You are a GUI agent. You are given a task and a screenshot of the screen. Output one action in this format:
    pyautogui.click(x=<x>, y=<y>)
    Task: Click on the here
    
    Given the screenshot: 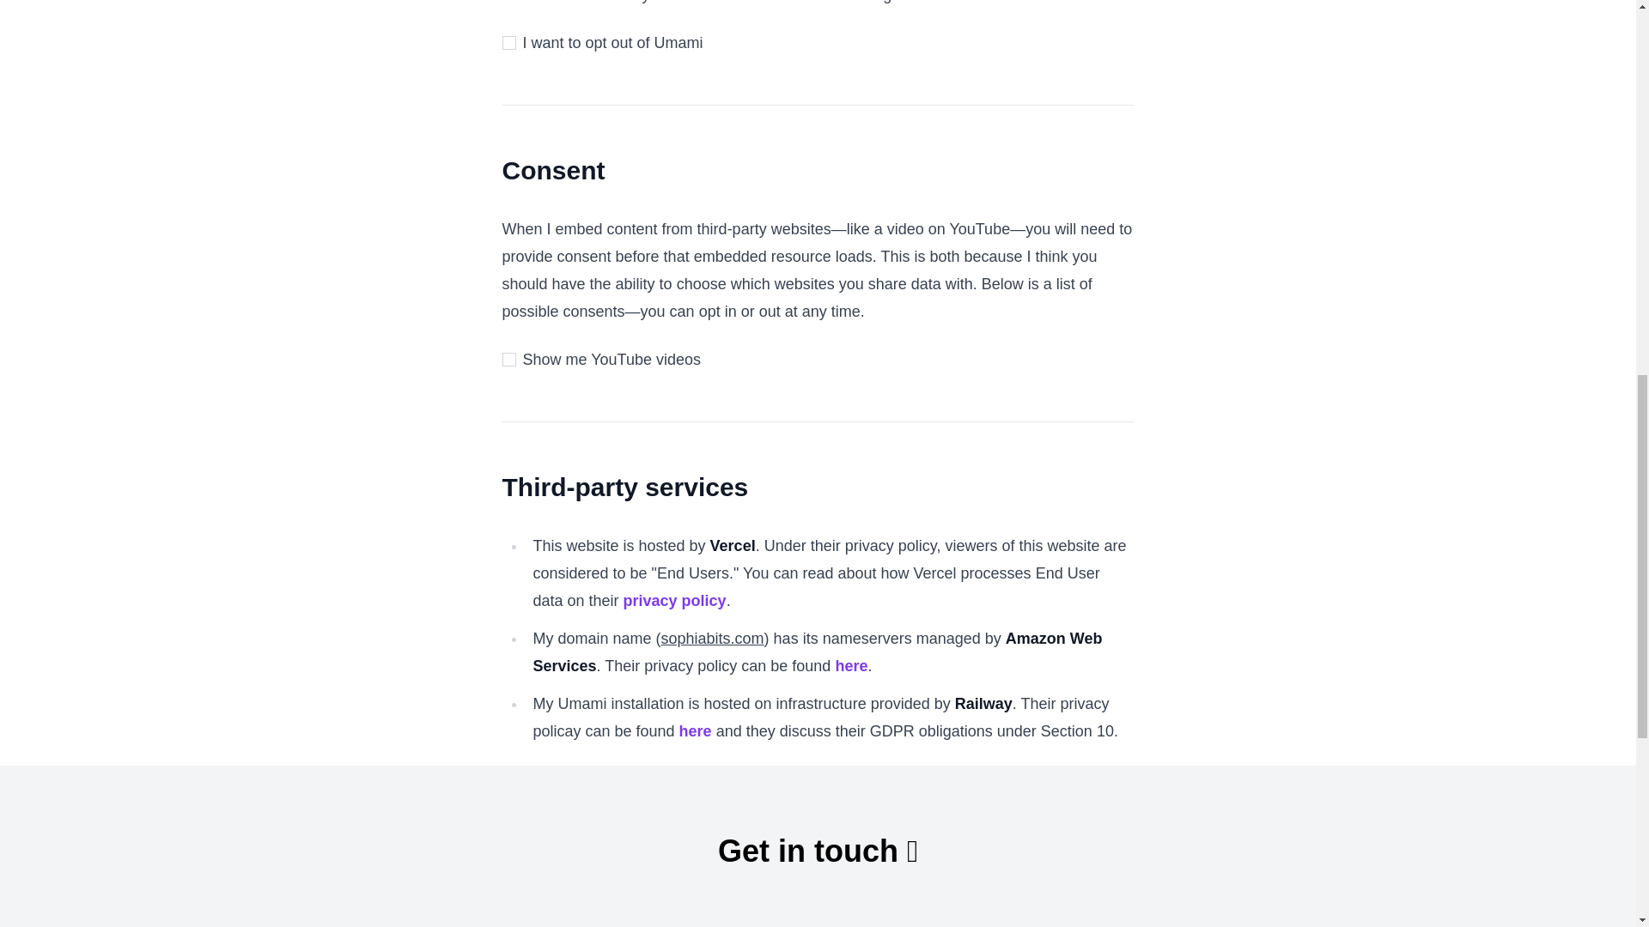 What is the action you would take?
    pyautogui.click(x=850, y=666)
    